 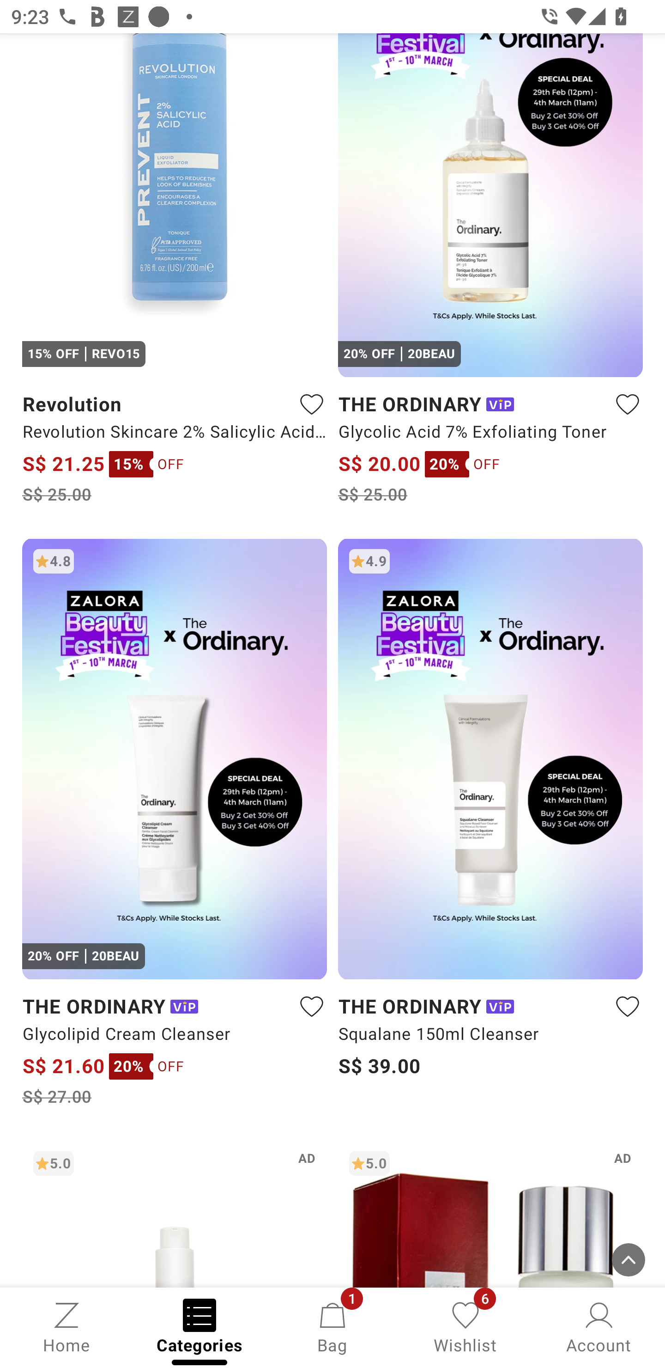 I want to click on Account, so click(x=598, y=1326).